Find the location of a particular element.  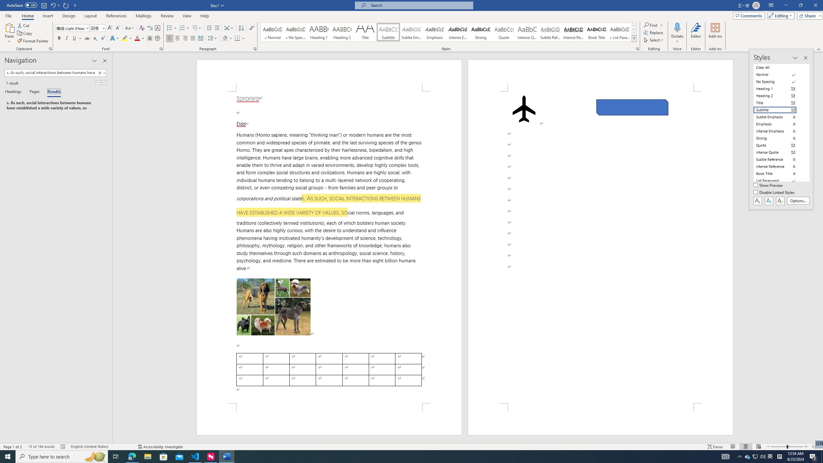

Repeat Style is located at coordinates (66, 5).